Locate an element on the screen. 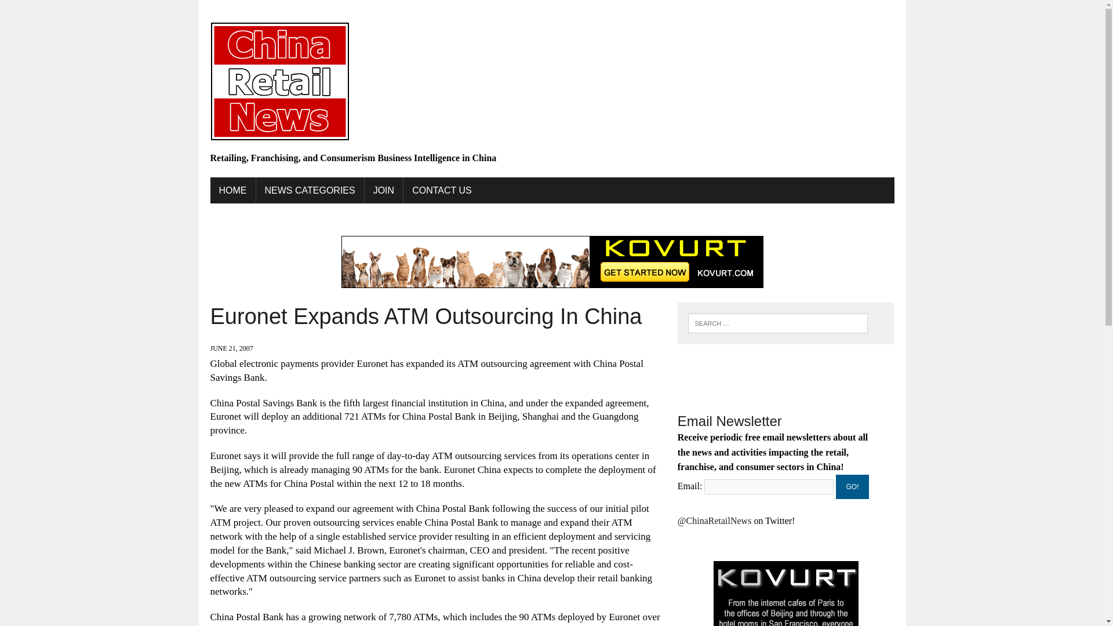 The image size is (1113, 626). HOME is located at coordinates (232, 190).